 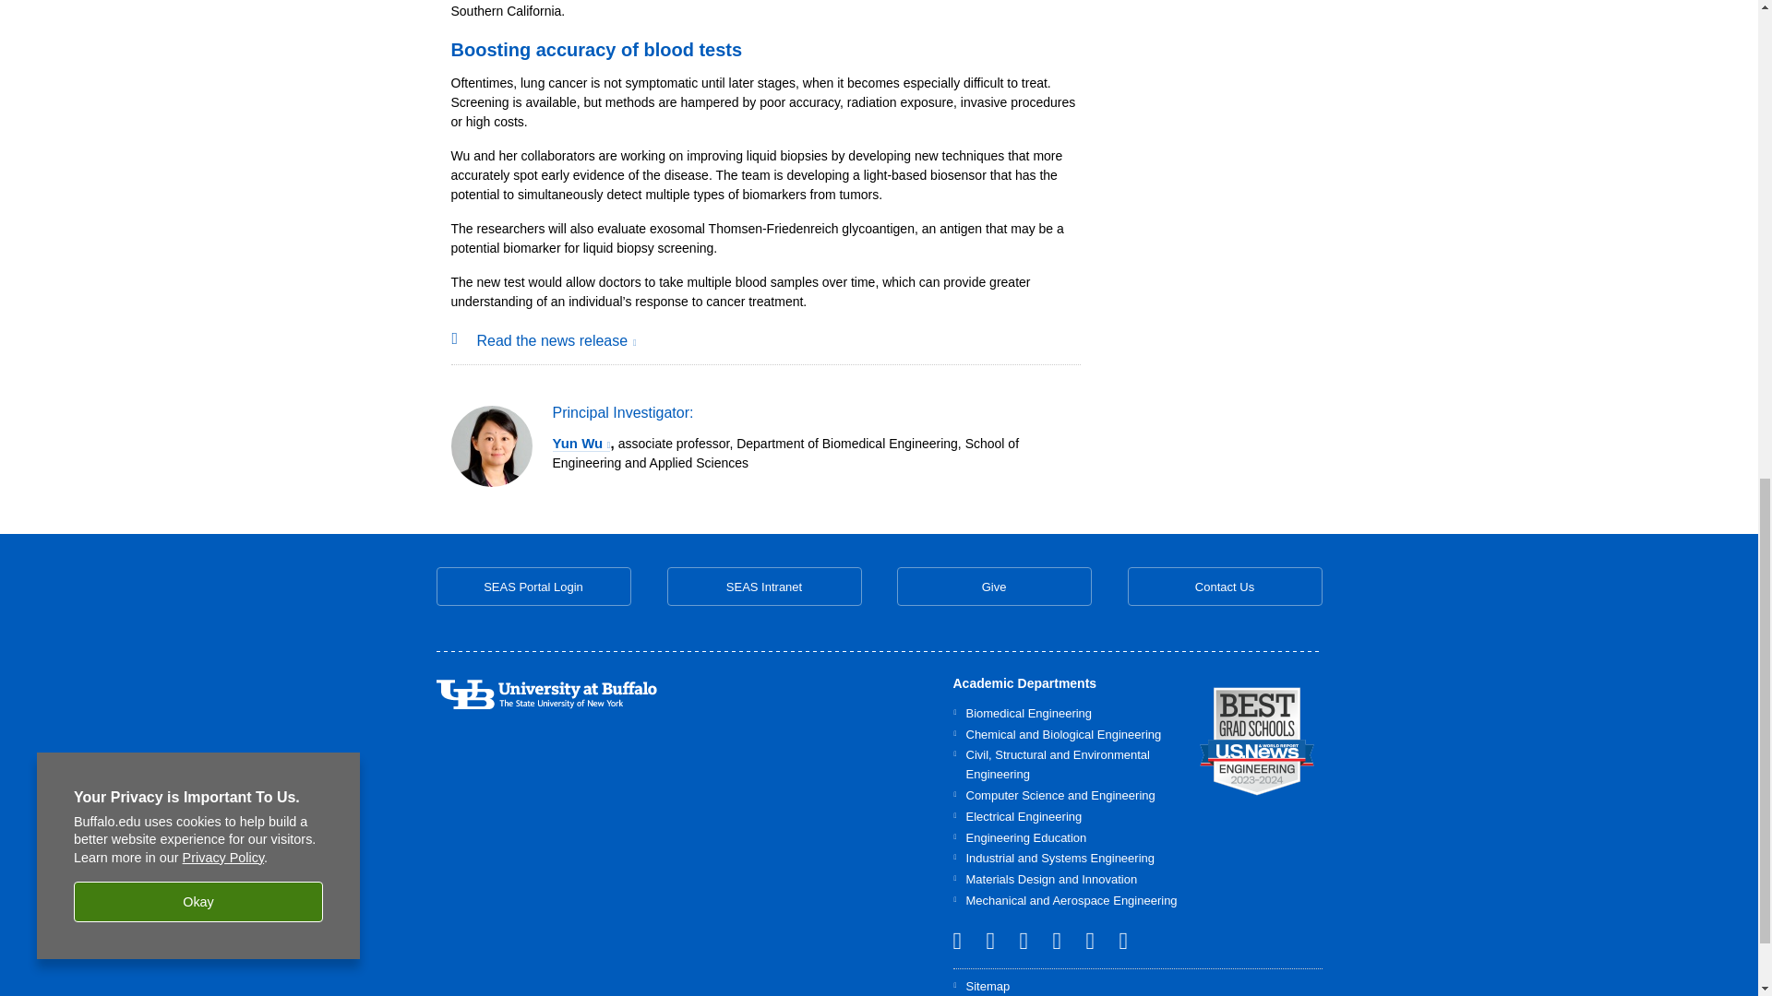 What do you see at coordinates (964, 940) in the screenshot?
I see `LinkedIn Icon` at bounding box center [964, 940].